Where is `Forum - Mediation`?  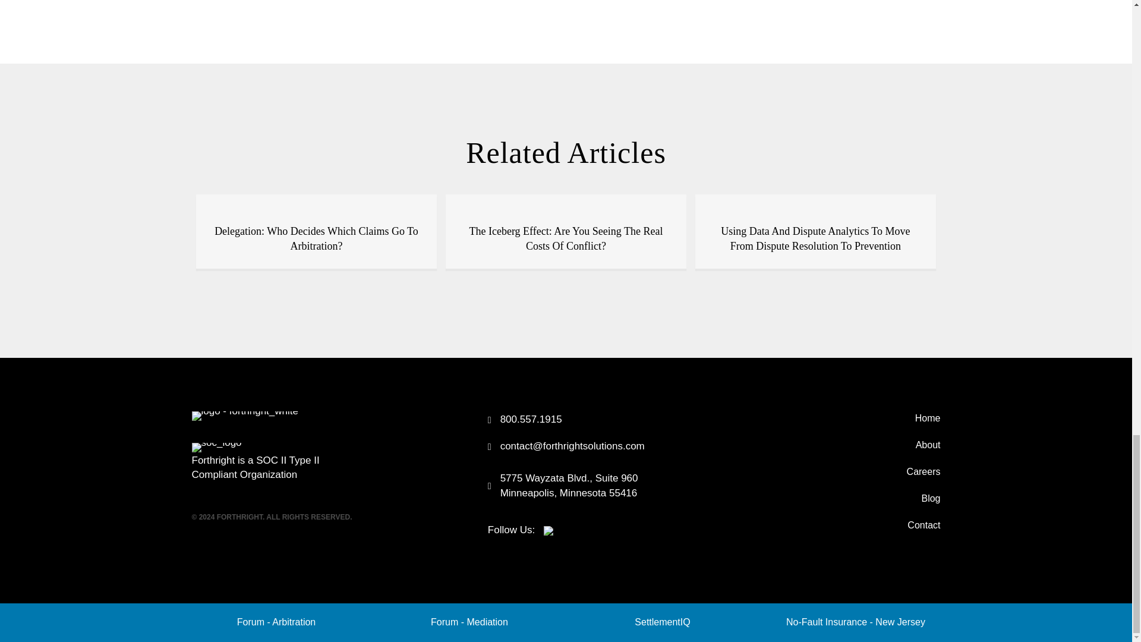 Forum - Mediation is located at coordinates (469, 622).